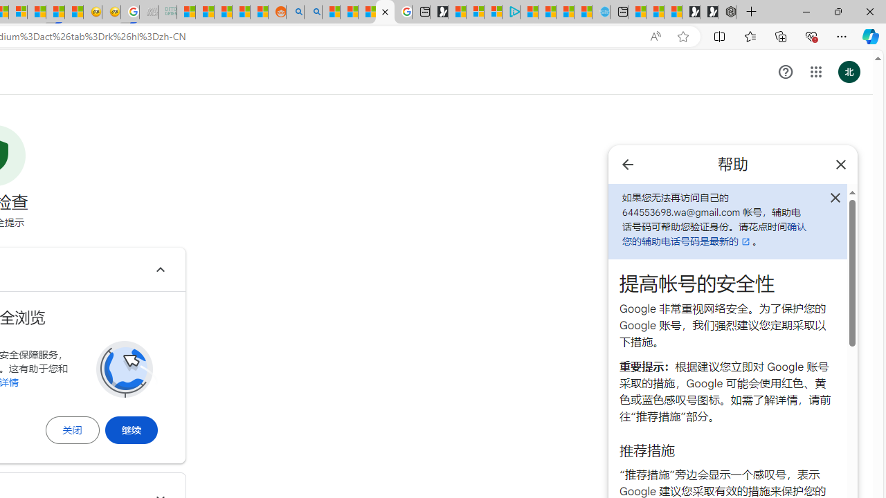 This screenshot has height=498, width=886. I want to click on Utah sues federal government - Search, so click(313, 12).